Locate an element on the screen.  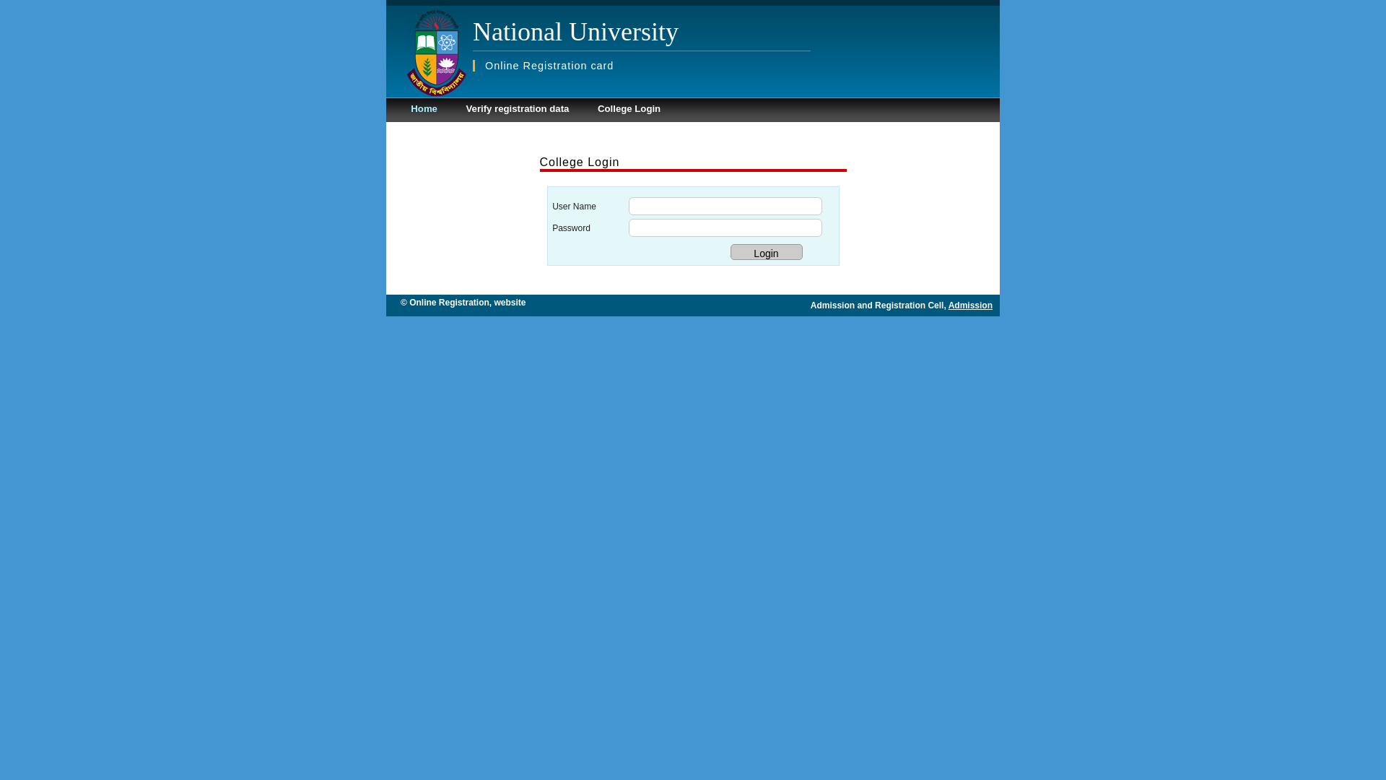
College Login is located at coordinates (629, 108).